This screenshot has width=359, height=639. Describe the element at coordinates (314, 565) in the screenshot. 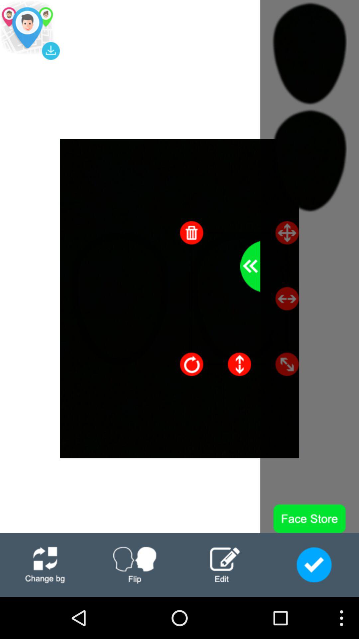

I see `tik option` at that location.